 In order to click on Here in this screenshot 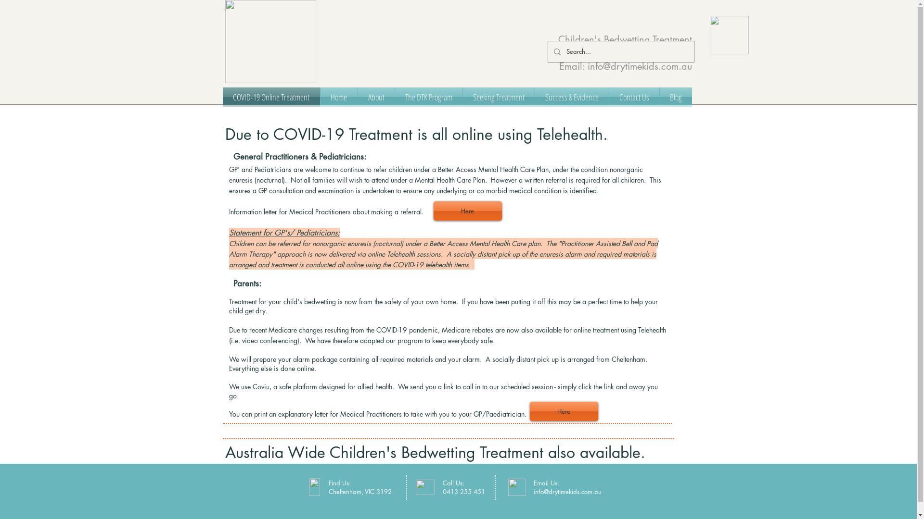, I will do `click(564, 411)`.